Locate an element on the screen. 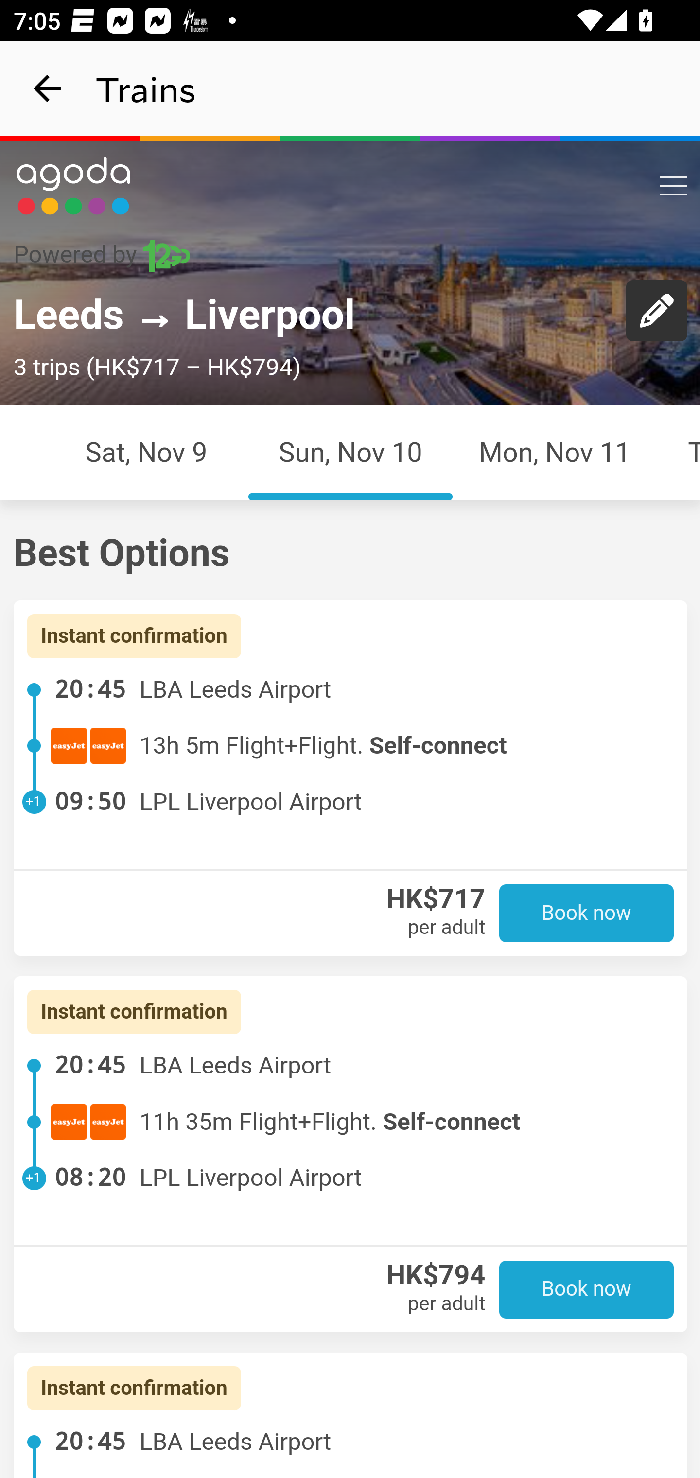 The height and width of the screenshot is (1478, 700). Book now is located at coordinates (587, 1288).